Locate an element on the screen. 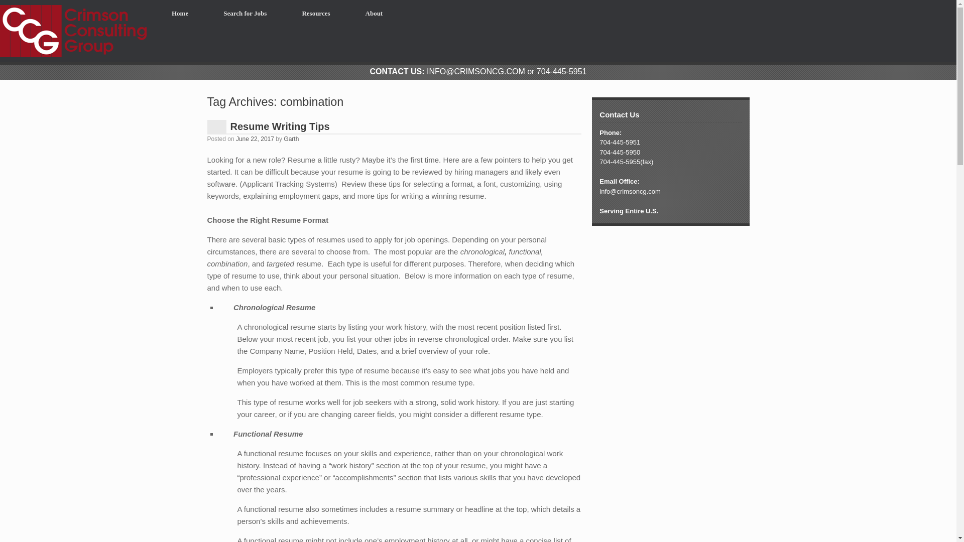 This screenshot has width=964, height=542. Home is located at coordinates (180, 13).